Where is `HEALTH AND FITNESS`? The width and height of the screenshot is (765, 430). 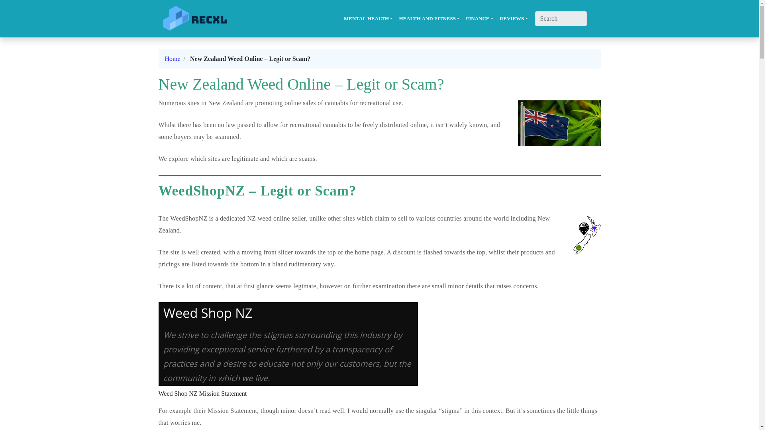 HEALTH AND FITNESS is located at coordinates (429, 18).